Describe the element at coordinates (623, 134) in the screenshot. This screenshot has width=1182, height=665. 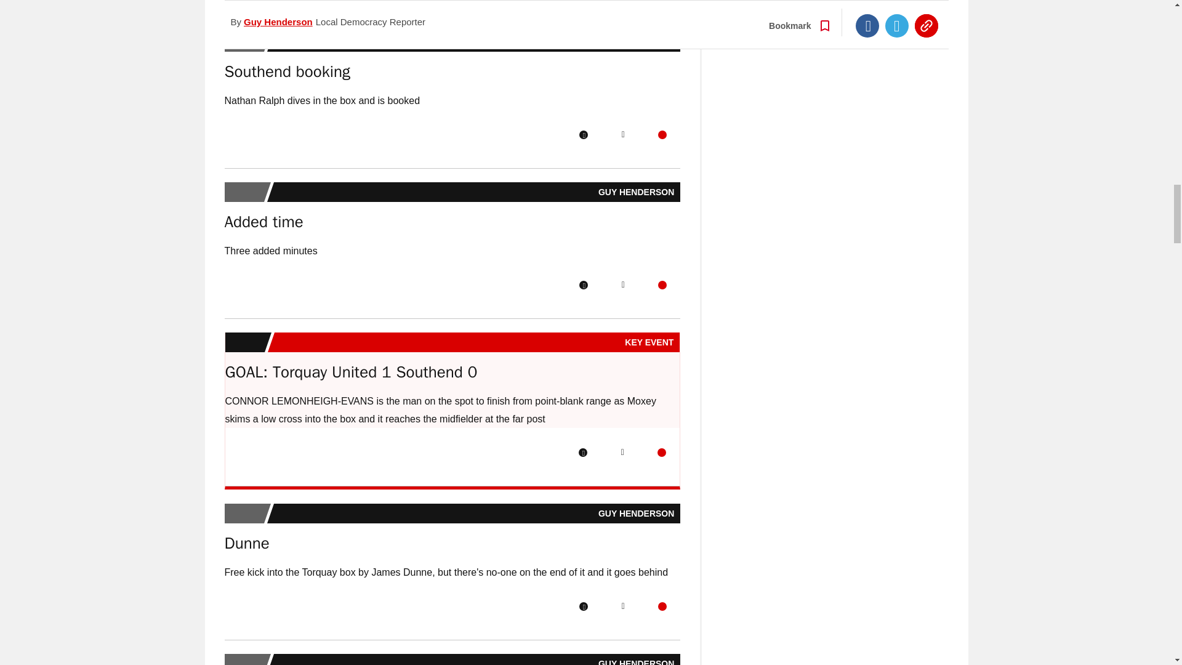
I see `Twitter` at that location.